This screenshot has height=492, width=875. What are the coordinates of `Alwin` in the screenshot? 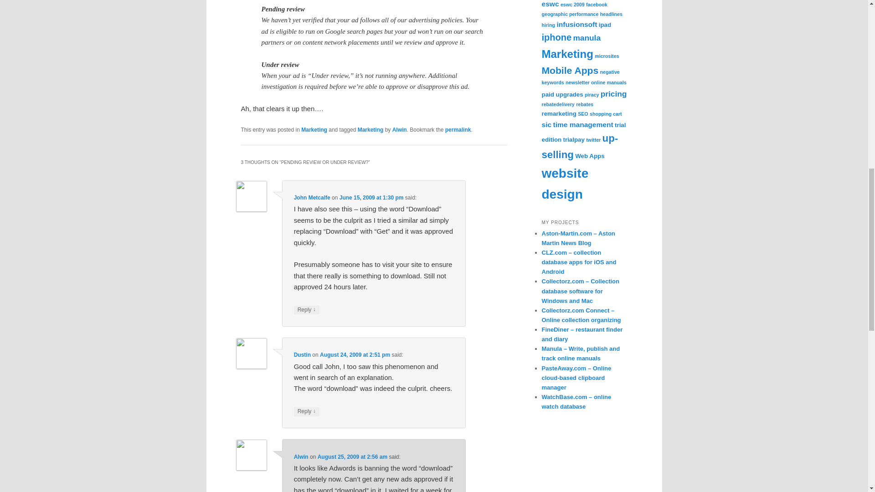 It's located at (301, 456).